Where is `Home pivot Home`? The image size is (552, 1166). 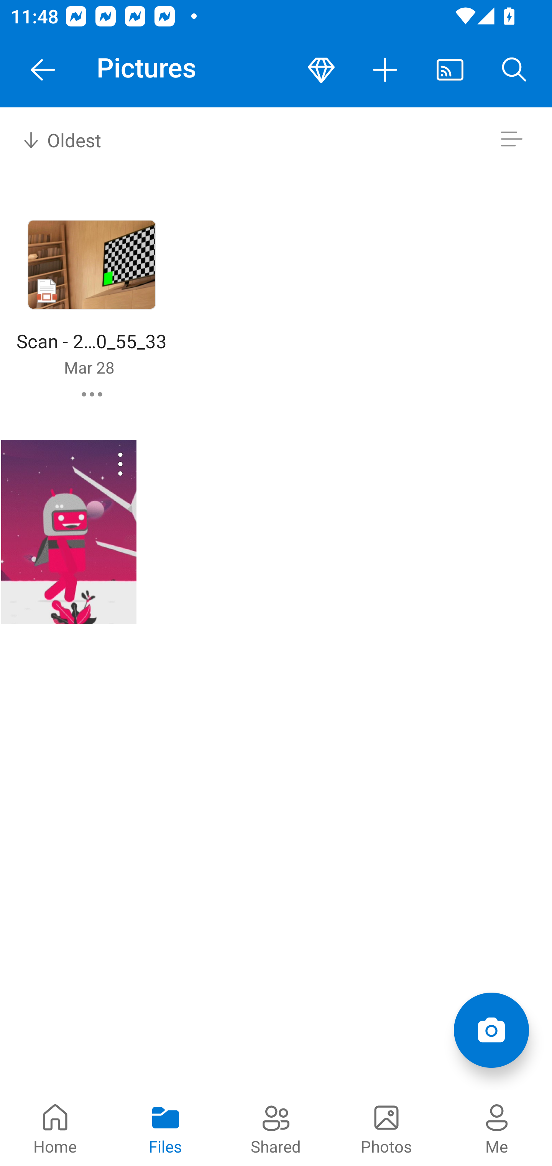 Home pivot Home is located at coordinates (55, 1128).